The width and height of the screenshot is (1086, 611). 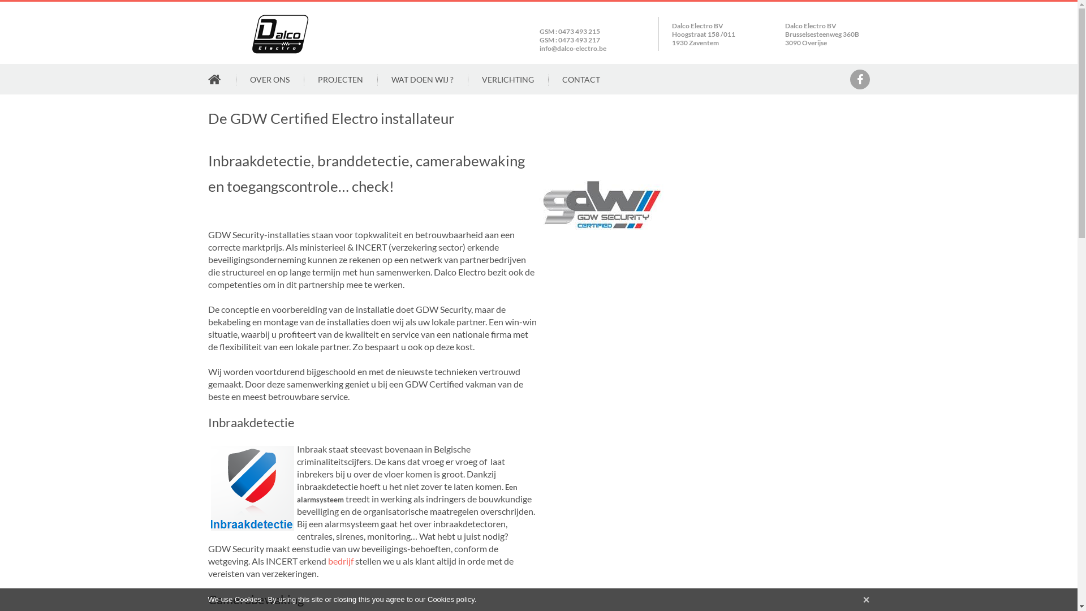 What do you see at coordinates (285, 19) in the screenshot?
I see `Home` at bounding box center [285, 19].